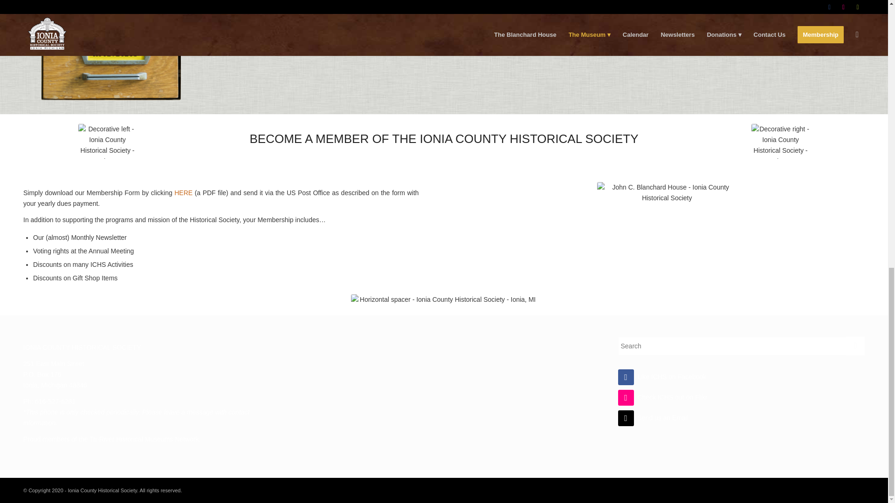  Describe the element at coordinates (183, 193) in the screenshot. I see `HERE` at that location.